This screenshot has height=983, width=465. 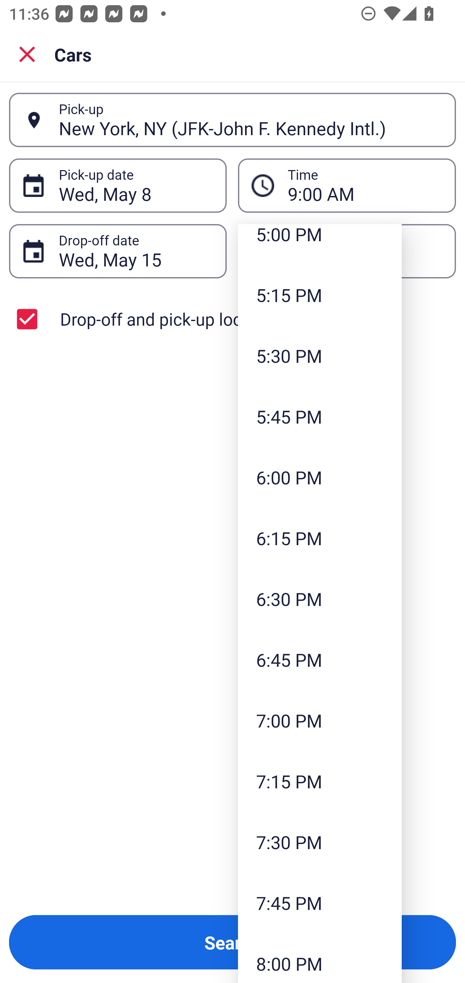 I want to click on 5:15 PM, so click(x=320, y=295).